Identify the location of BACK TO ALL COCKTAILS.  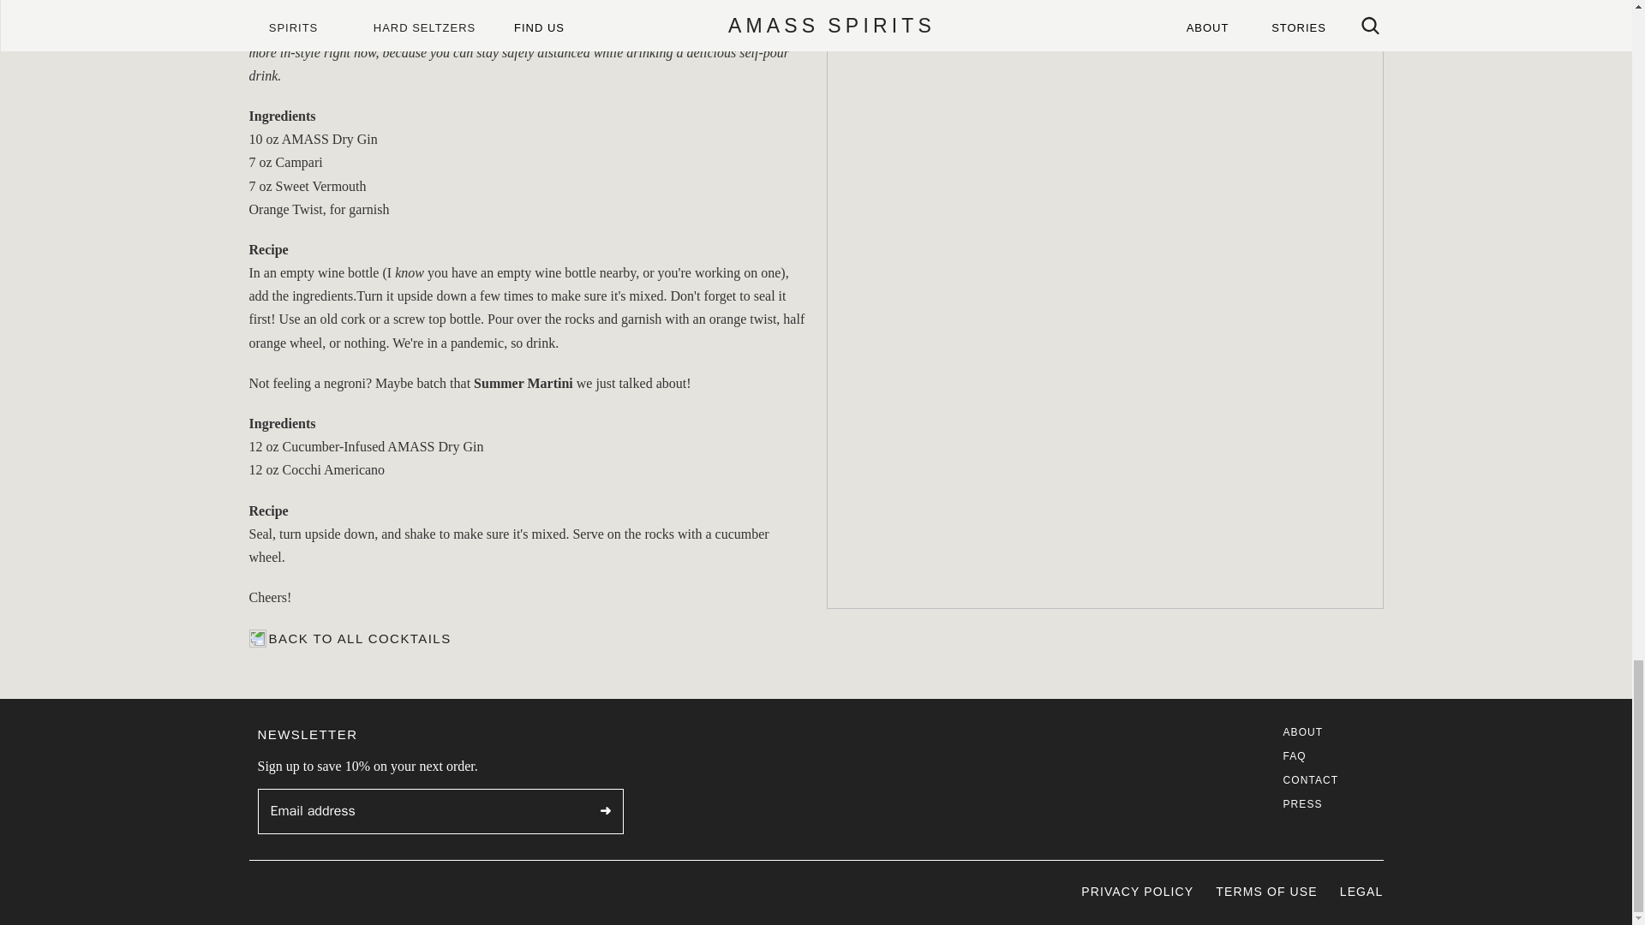
(350, 639).